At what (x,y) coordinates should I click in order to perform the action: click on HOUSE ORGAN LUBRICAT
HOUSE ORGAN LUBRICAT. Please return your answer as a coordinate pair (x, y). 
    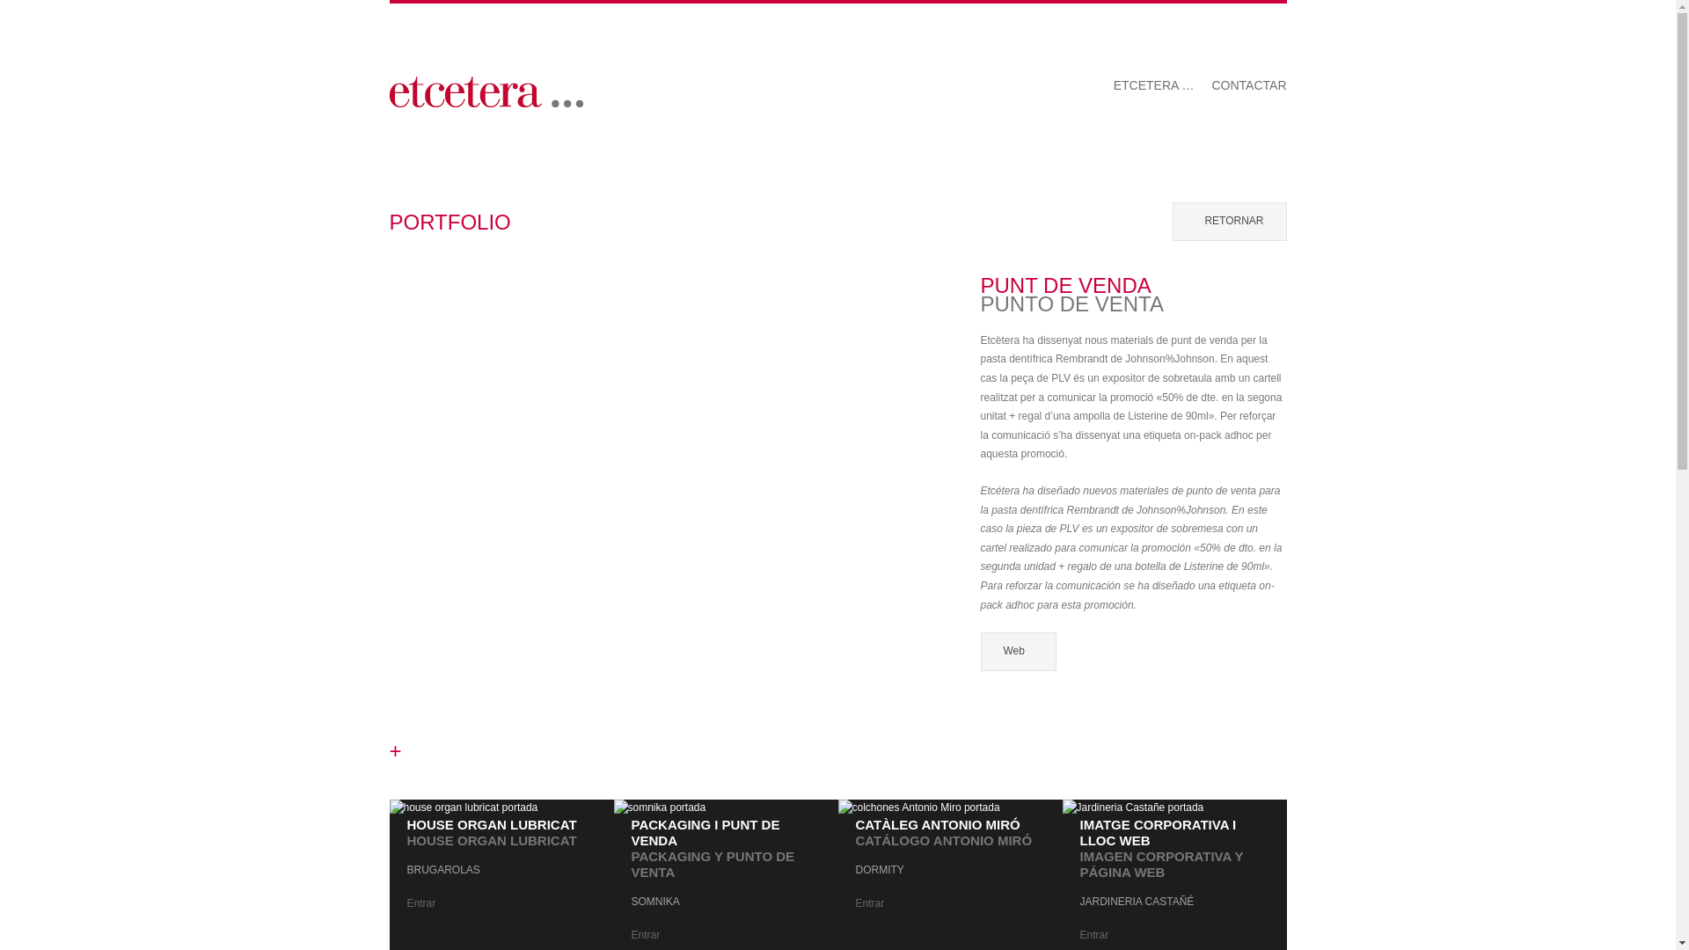
    Looking at the image, I should click on (491, 832).